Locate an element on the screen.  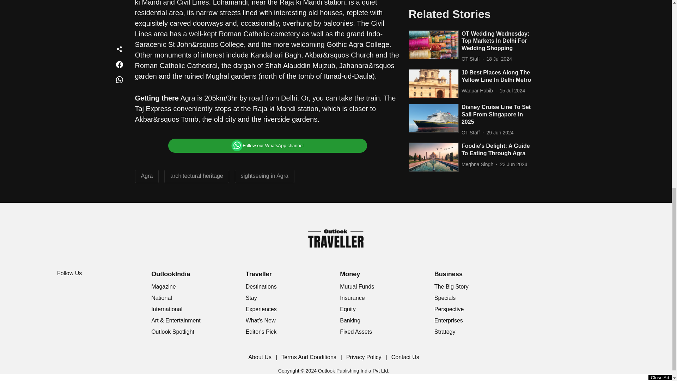
Agra is located at coordinates (147, 176).